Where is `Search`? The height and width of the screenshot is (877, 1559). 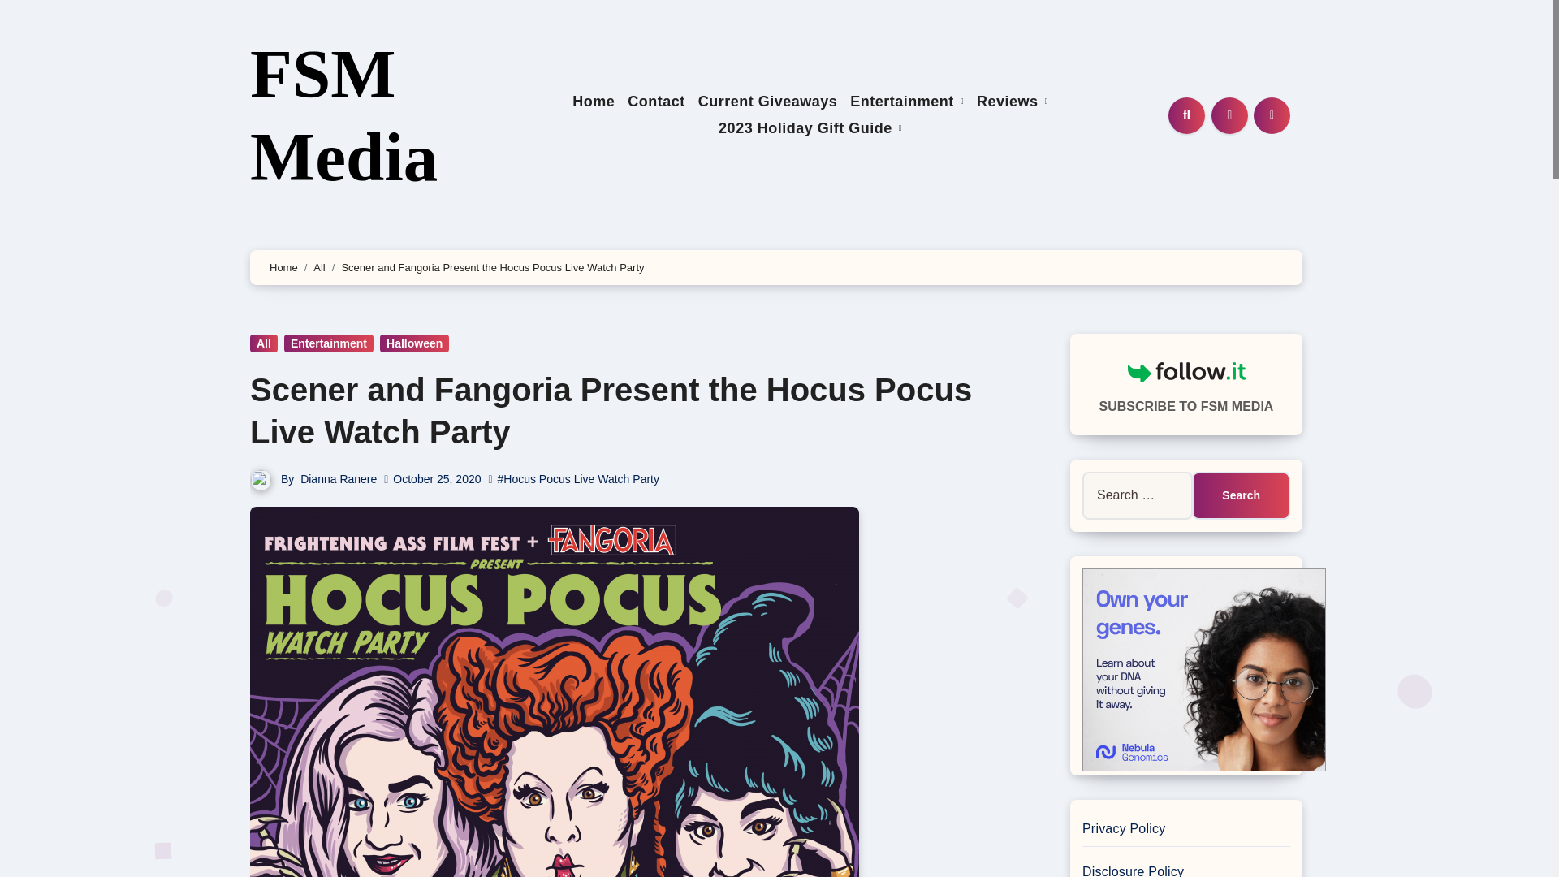 Search is located at coordinates (1241, 495).